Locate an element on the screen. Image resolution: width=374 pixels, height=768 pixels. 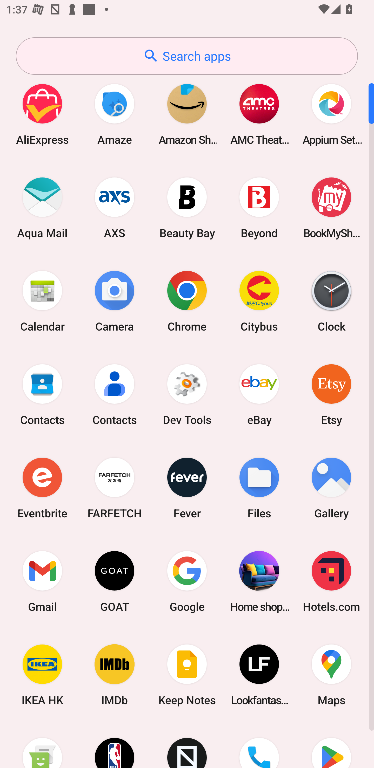
Citybus is located at coordinates (259, 301).